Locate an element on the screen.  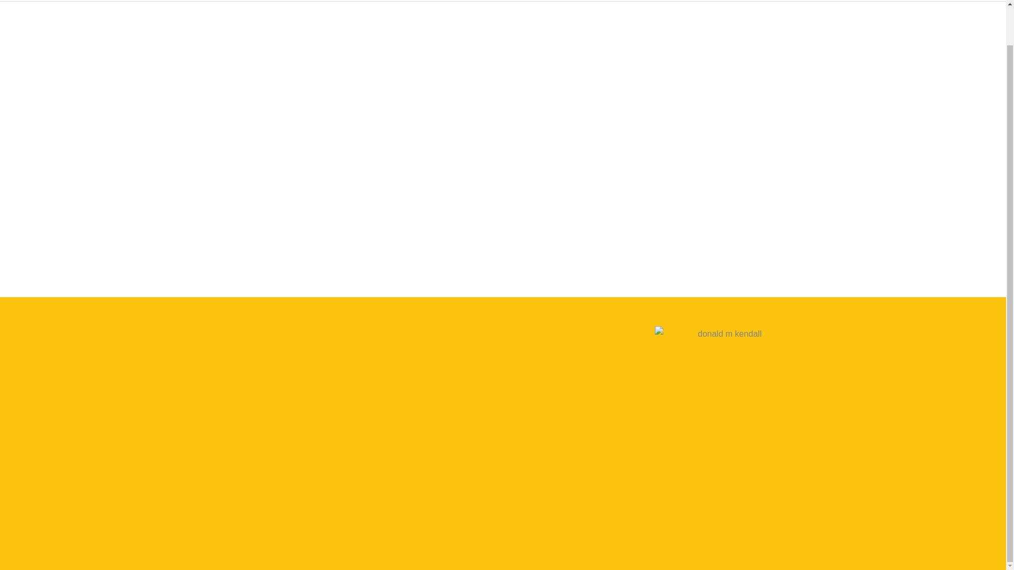
Our Services is located at coordinates (819, 1).